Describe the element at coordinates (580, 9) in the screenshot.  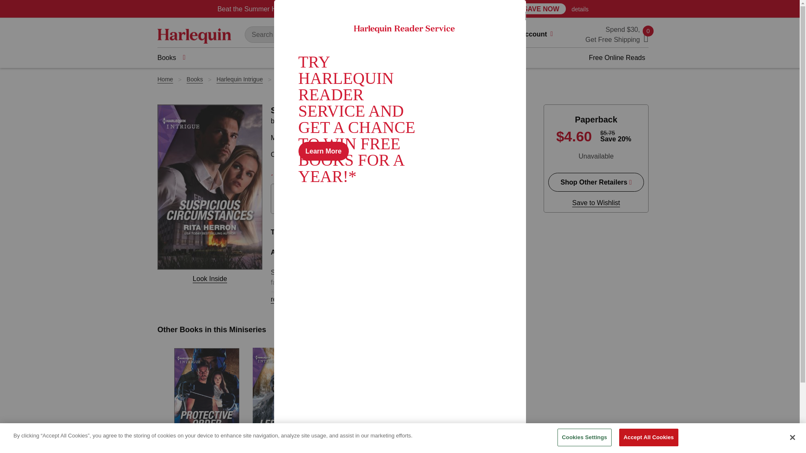
I see `details` at that location.